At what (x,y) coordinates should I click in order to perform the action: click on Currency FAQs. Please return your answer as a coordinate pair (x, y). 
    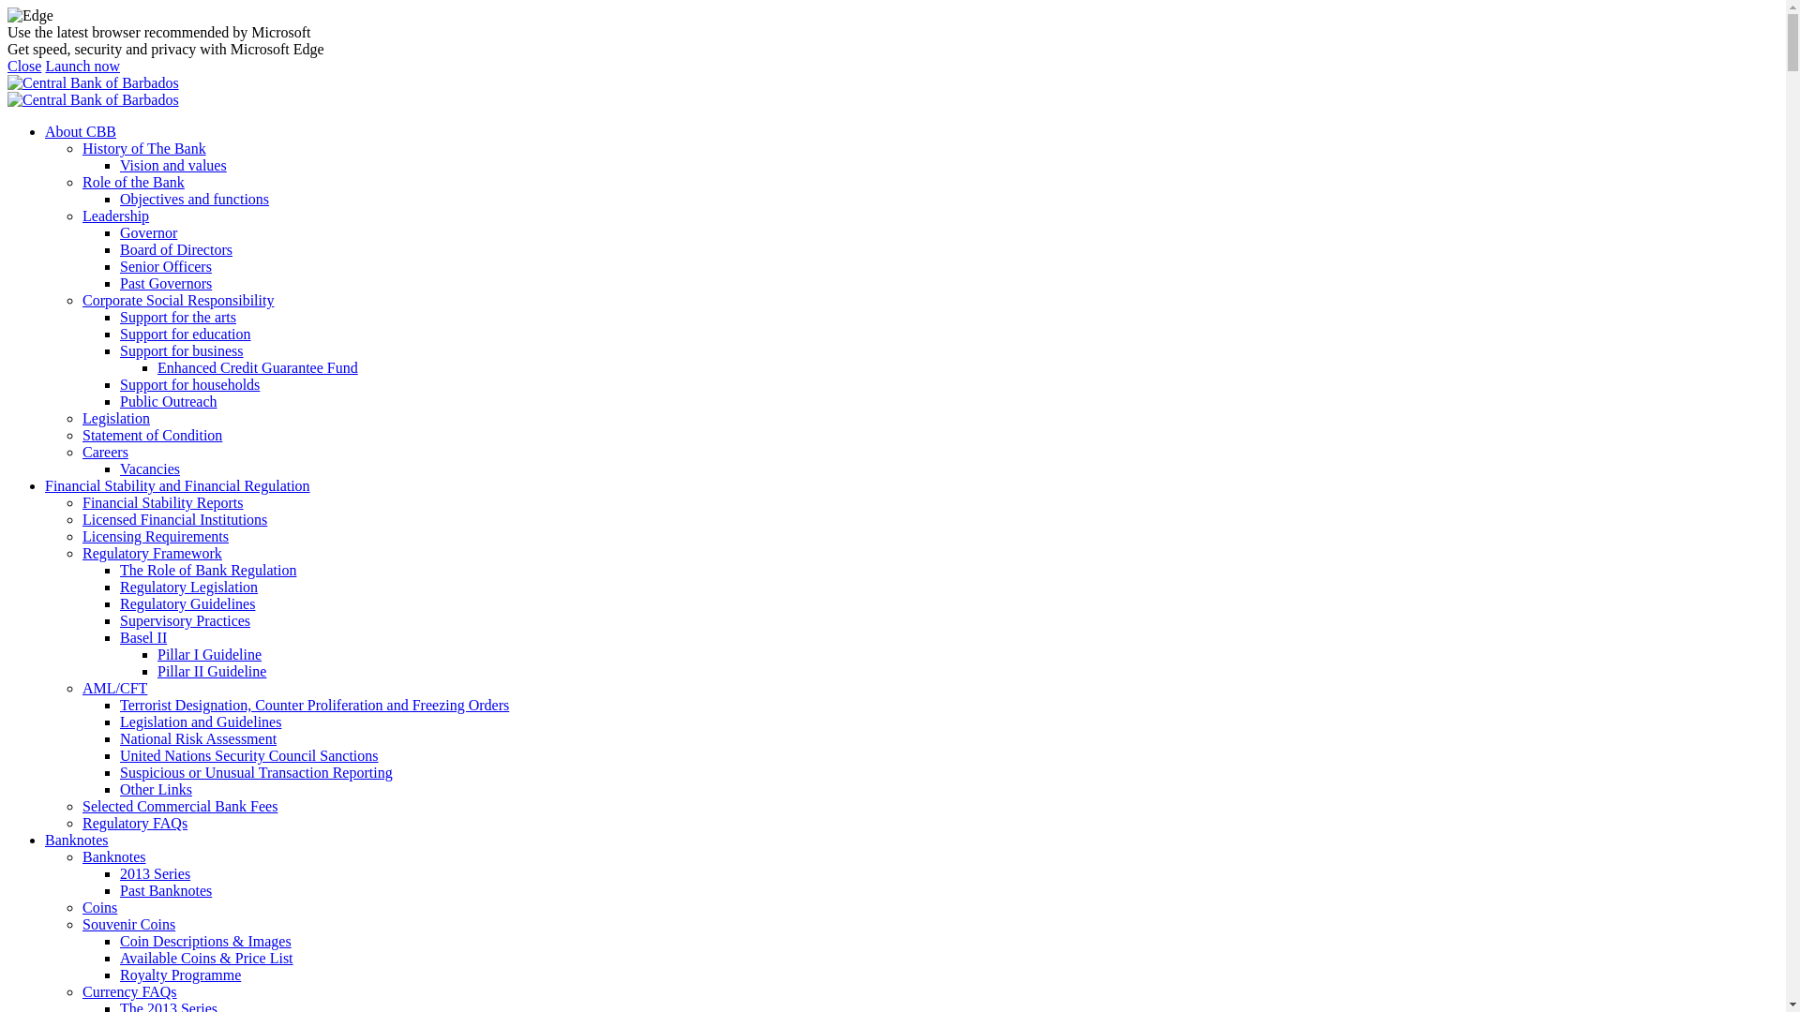
    Looking at the image, I should click on (129, 991).